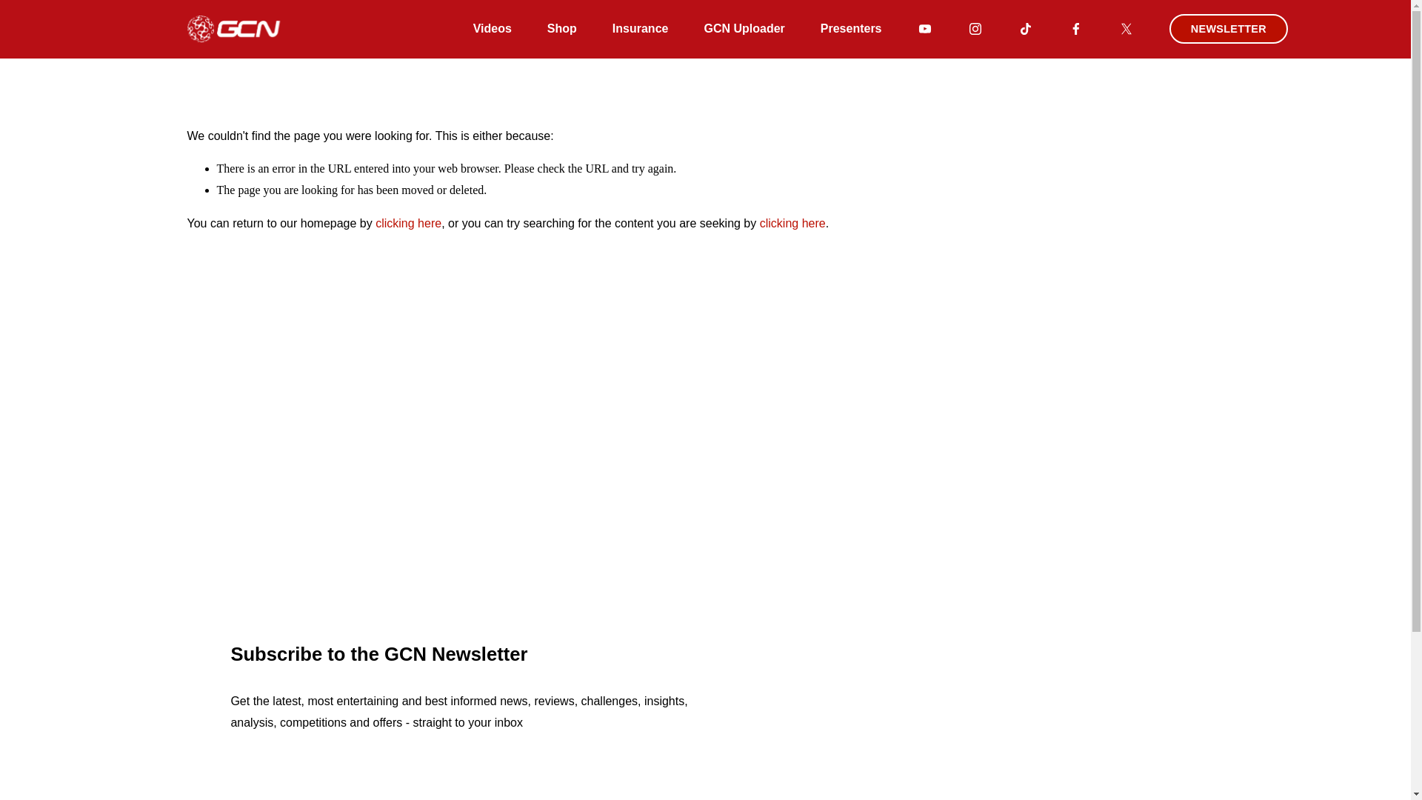  Describe the element at coordinates (640, 28) in the screenshot. I see `Insurance` at that location.